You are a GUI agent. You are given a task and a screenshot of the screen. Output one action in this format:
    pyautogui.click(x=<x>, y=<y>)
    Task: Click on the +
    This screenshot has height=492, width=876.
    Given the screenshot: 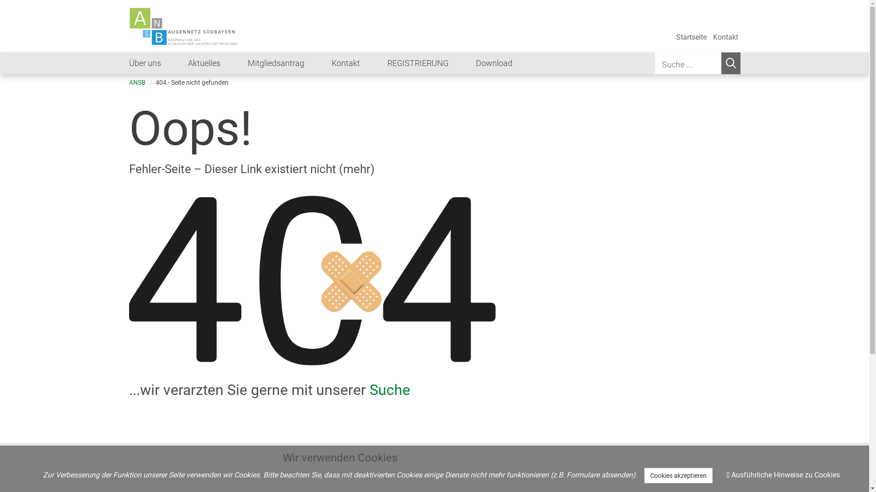 What is the action you would take?
    pyautogui.click(x=294, y=462)
    